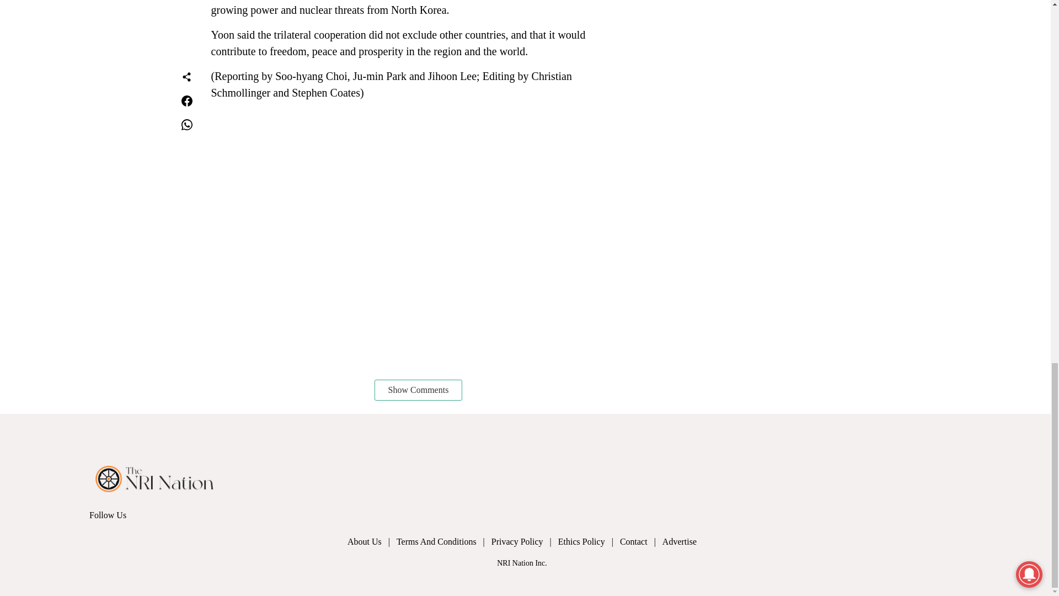  Describe the element at coordinates (419, 390) in the screenshot. I see `Show Comments` at that location.